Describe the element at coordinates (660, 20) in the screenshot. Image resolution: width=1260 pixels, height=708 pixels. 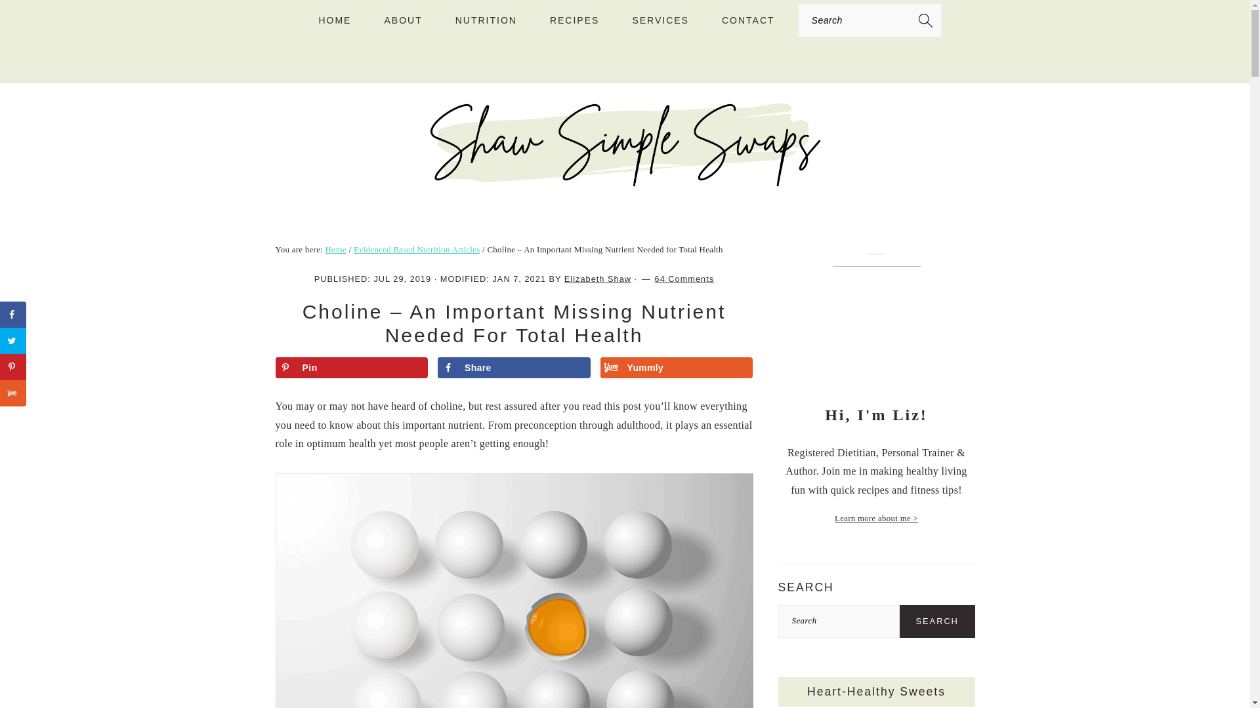
I see `SERVICES` at that location.